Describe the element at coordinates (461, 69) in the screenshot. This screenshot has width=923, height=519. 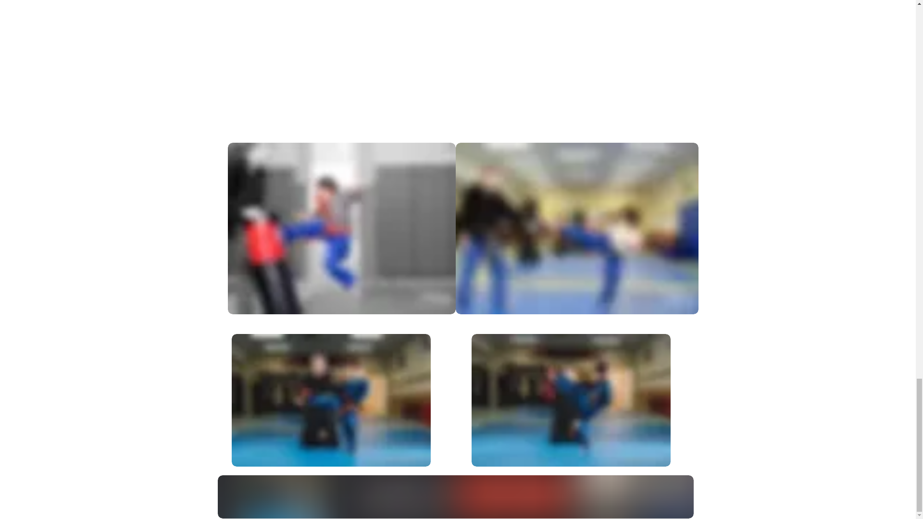
I see `External YouTube` at that location.